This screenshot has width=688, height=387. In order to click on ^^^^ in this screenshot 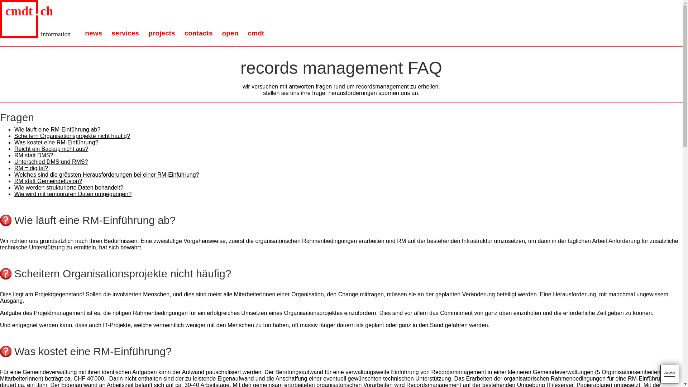, I will do `click(670, 374)`.